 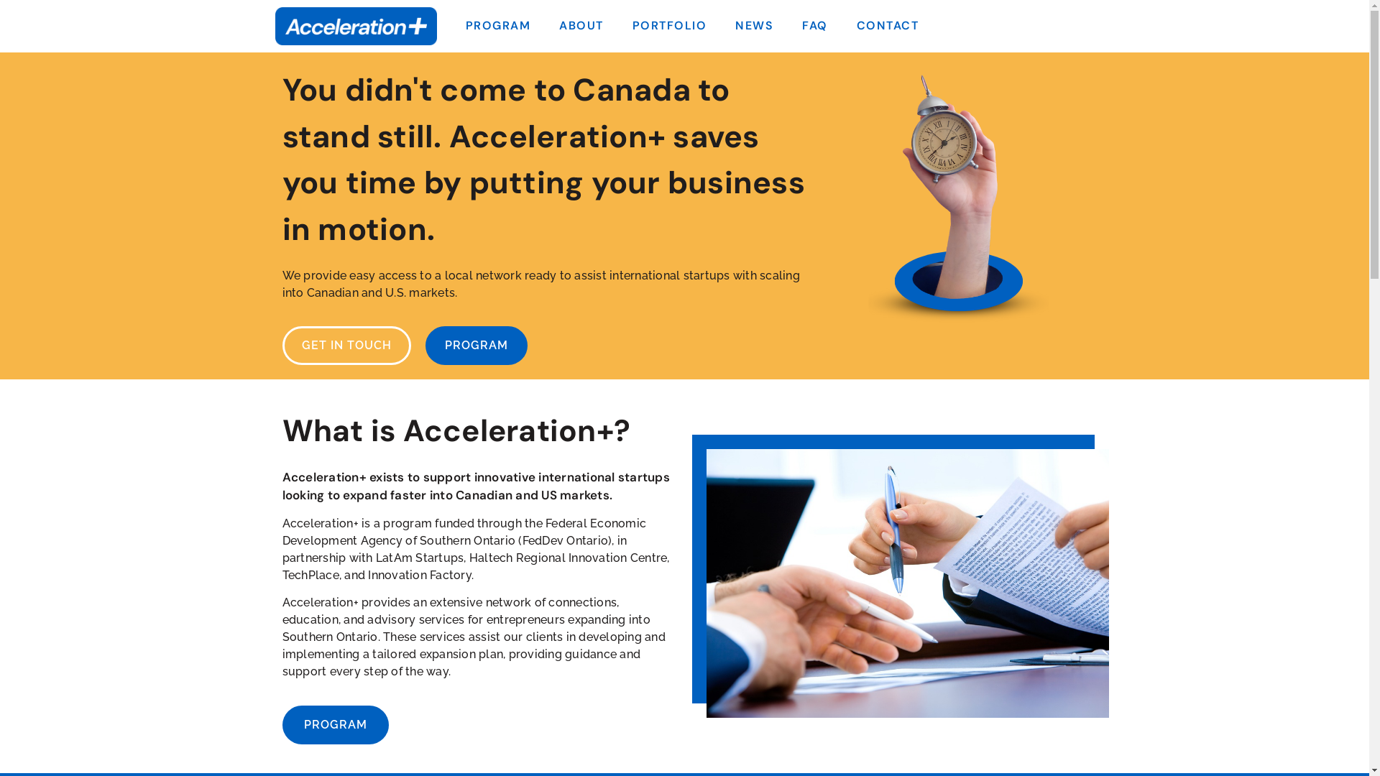 What do you see at coordinates (477, 346) in the screenshot?
I see `PROGRAM` at bounding box center [477, 346].